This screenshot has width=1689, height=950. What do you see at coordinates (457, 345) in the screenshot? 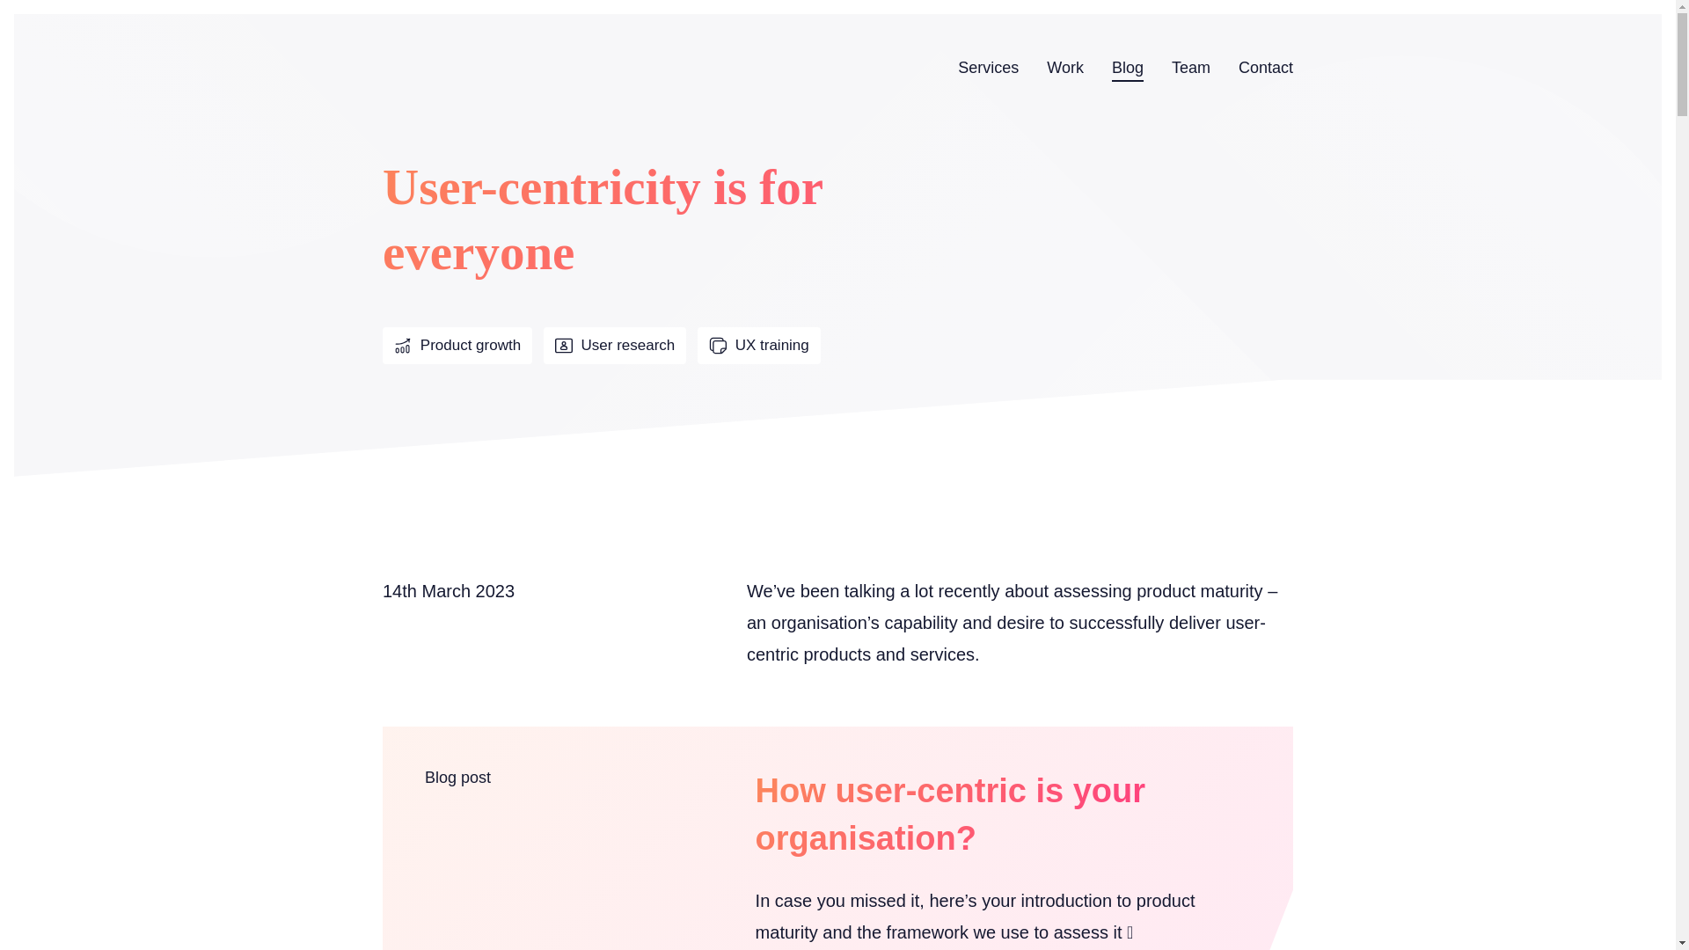
I see `Product growth` at bounding box center [457, 345].